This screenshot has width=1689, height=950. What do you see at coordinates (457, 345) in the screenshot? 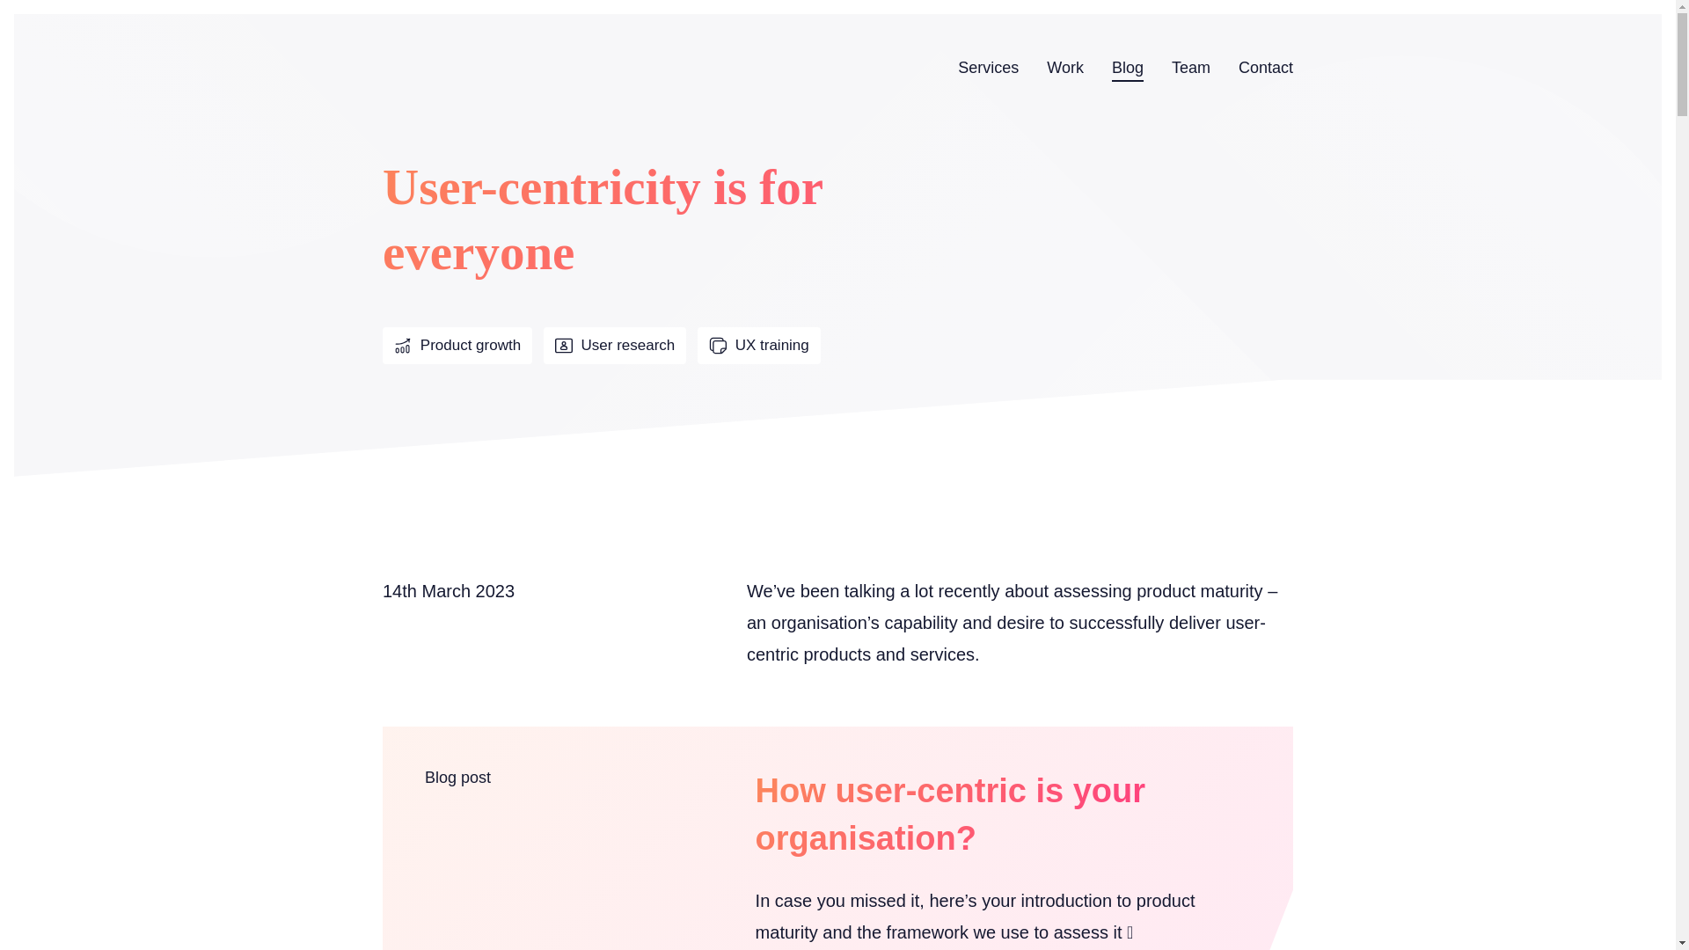
I see `Product growth` at bounding box center [457, 345].